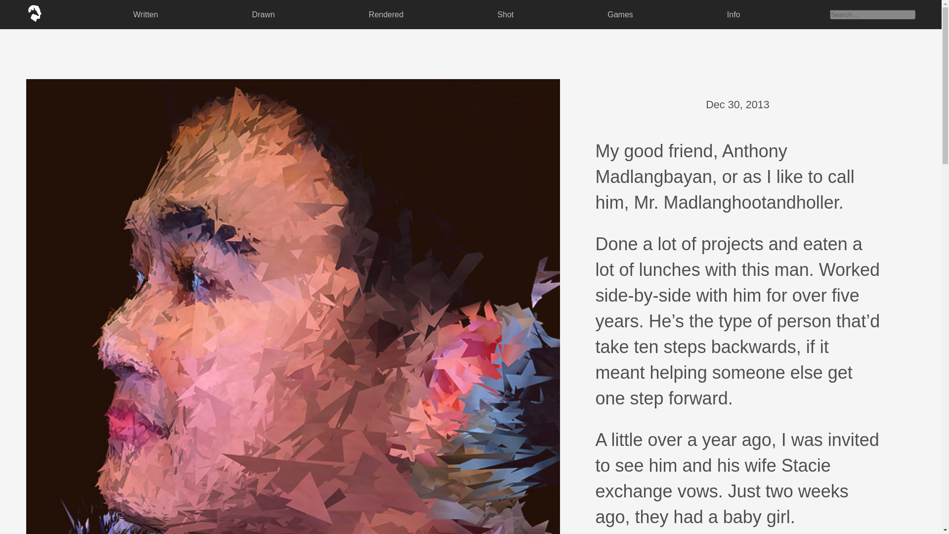  Describe the element at coordinates (263, 14) in the screenshot. I see `Drawn` at that location.